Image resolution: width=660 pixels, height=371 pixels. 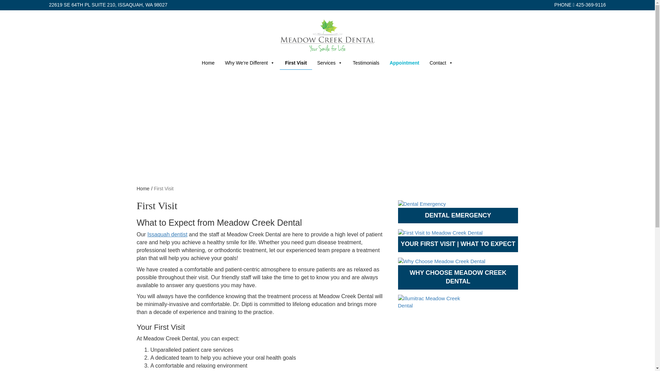 What do you see at coordinates (441, 63) in the screenshot?
I see `Contact` at bounding box center [441, 63].